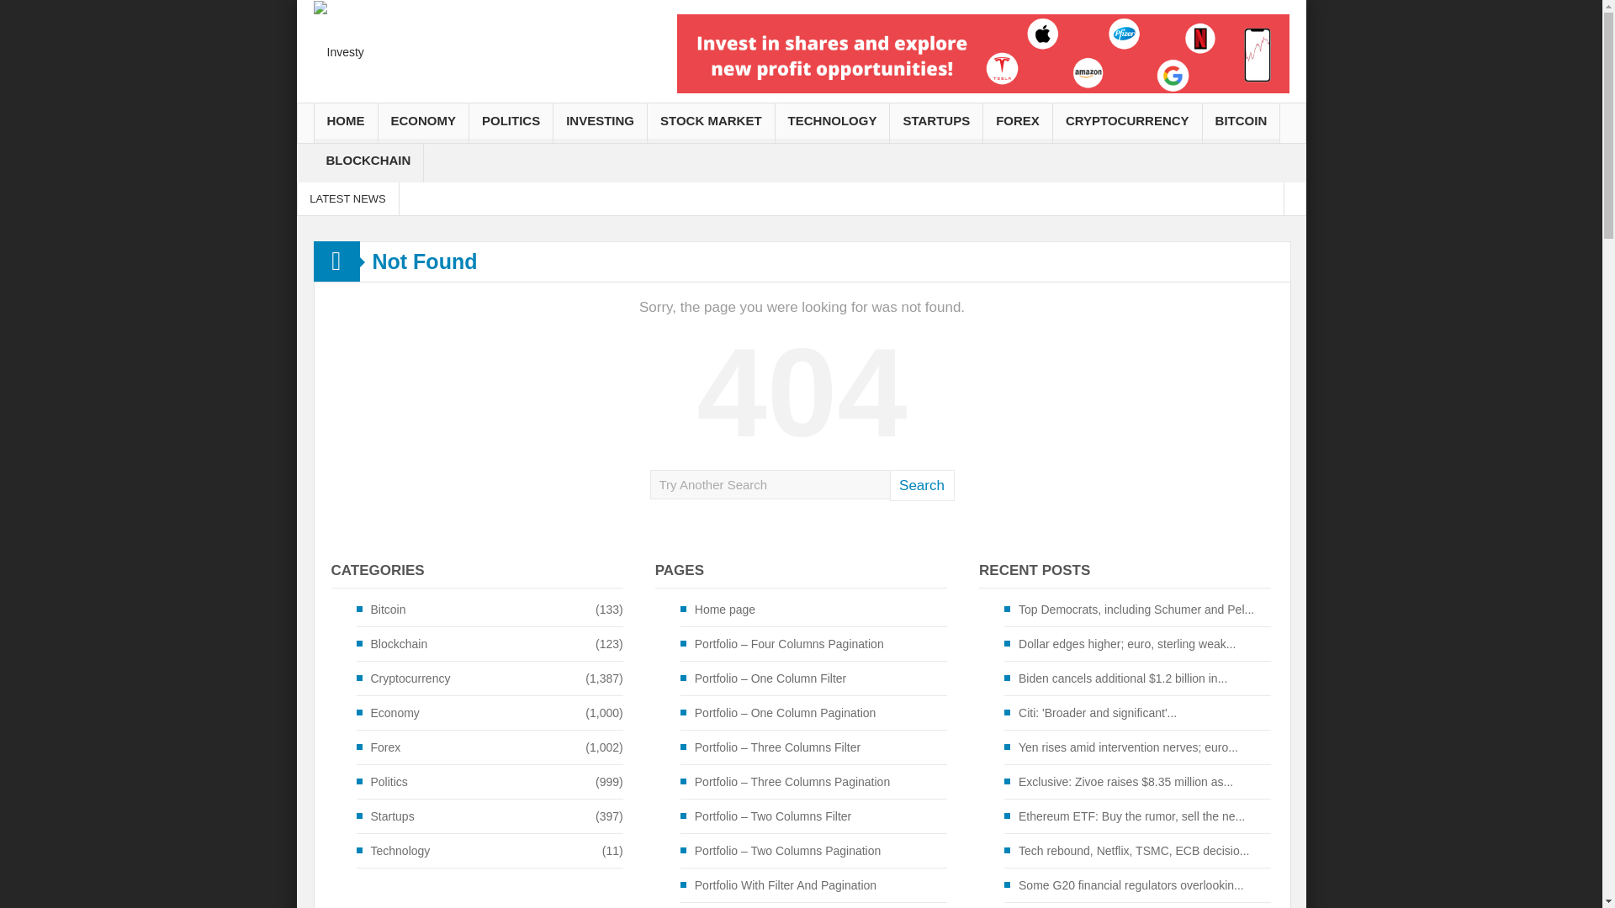 This screenshot has width=1615, height=908. Describe the element at coordinates (368, 162) in the screenshot. I see `BLOCKCHAIN` at that location.